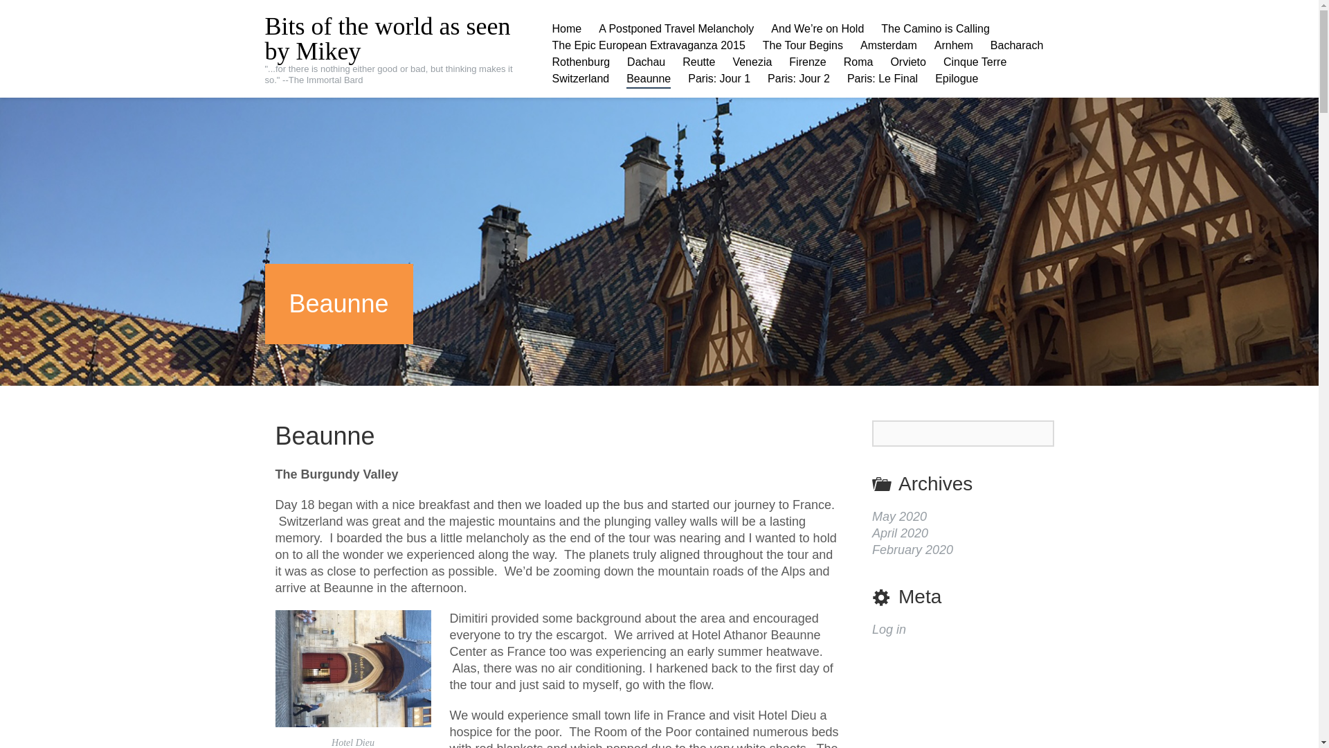 The width and height of the screenshot is (1329, 748). What do you see at coordinates (900, 533) in the screenshot?
I see `April 2020` at bounding box center [900, 533].